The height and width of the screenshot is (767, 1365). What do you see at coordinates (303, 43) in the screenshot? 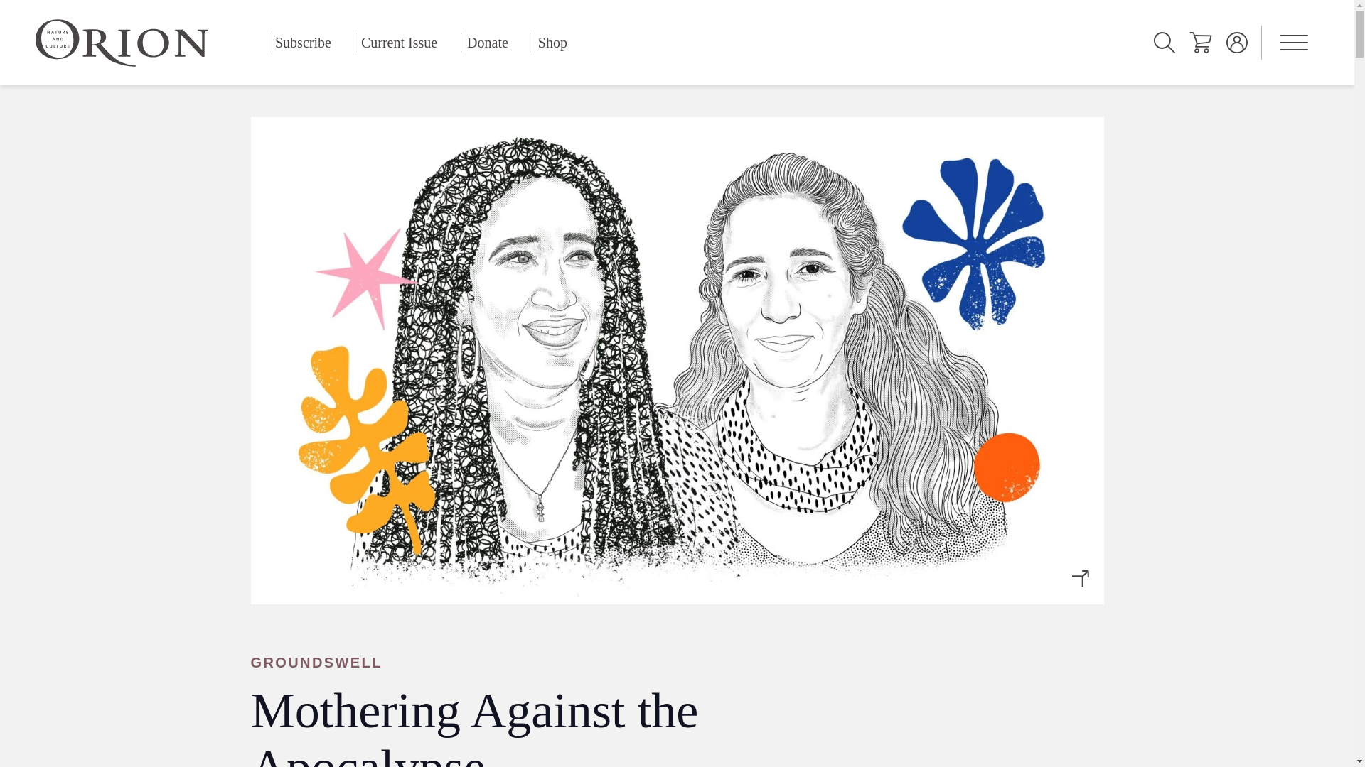
I see `Subscribe` at bounding box center [303, 43].